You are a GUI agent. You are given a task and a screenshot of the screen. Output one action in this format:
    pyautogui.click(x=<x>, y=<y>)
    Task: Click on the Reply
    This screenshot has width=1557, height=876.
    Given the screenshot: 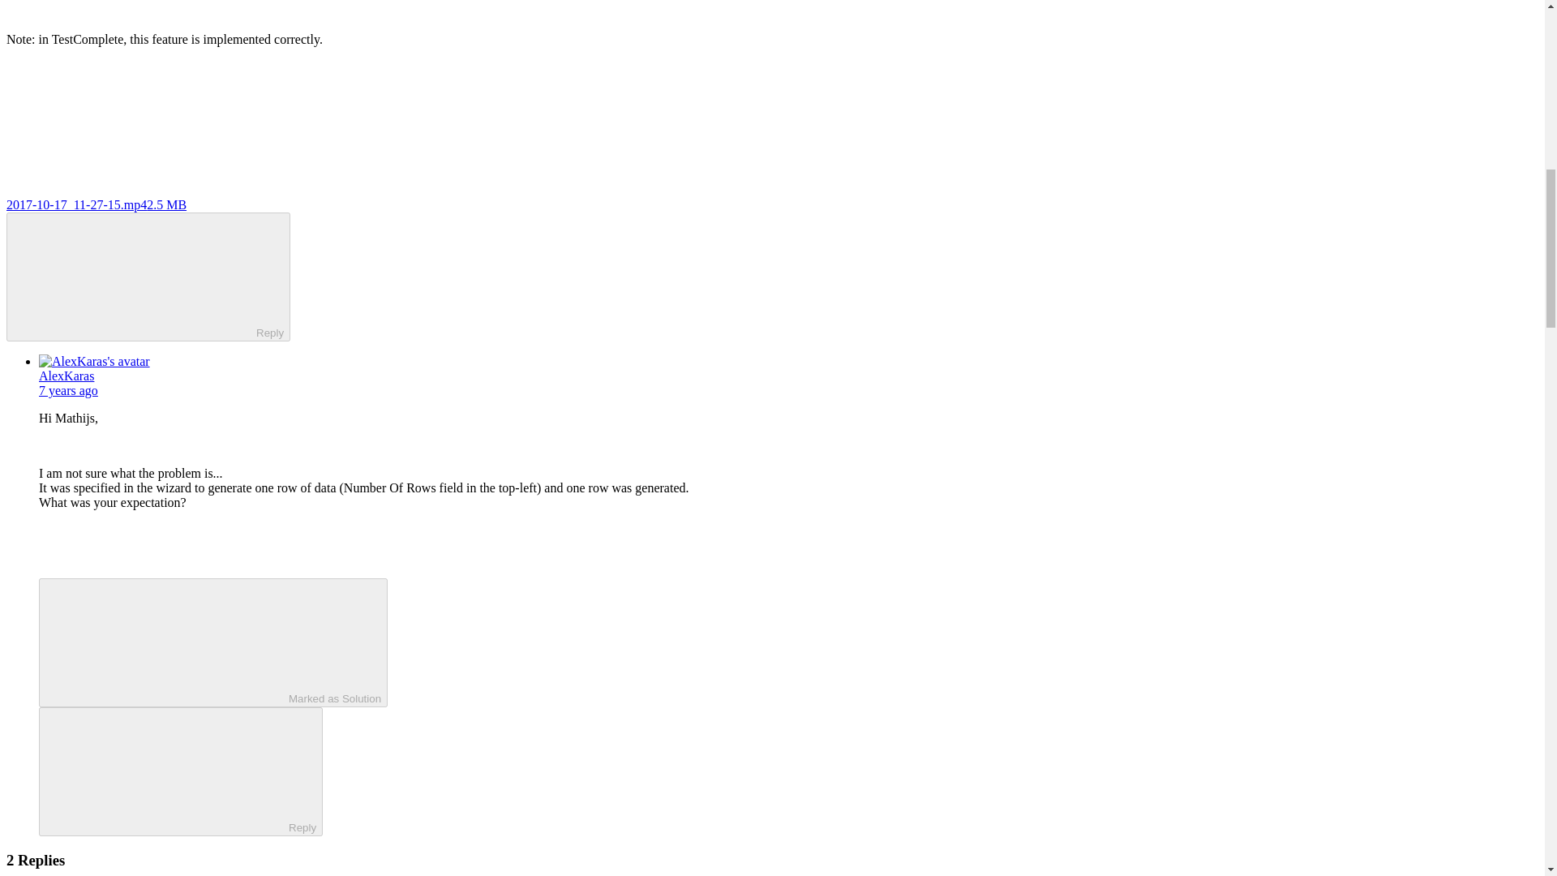 What is the action you would take?
    pyautogui.click(x=166, y=770)
    